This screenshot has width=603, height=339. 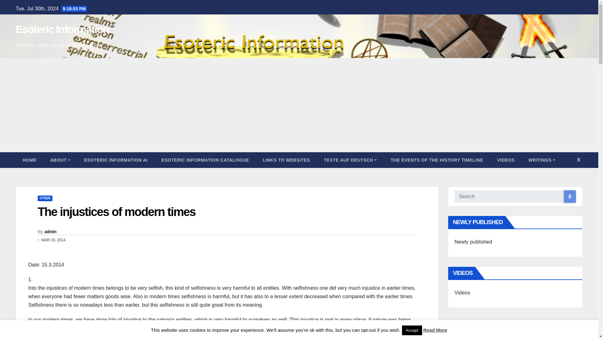 What do you see at coordinates (350, 160) in the screenshot?
I see `TEXTE AUF DEUTSCH` at bounding box center [350, 160].